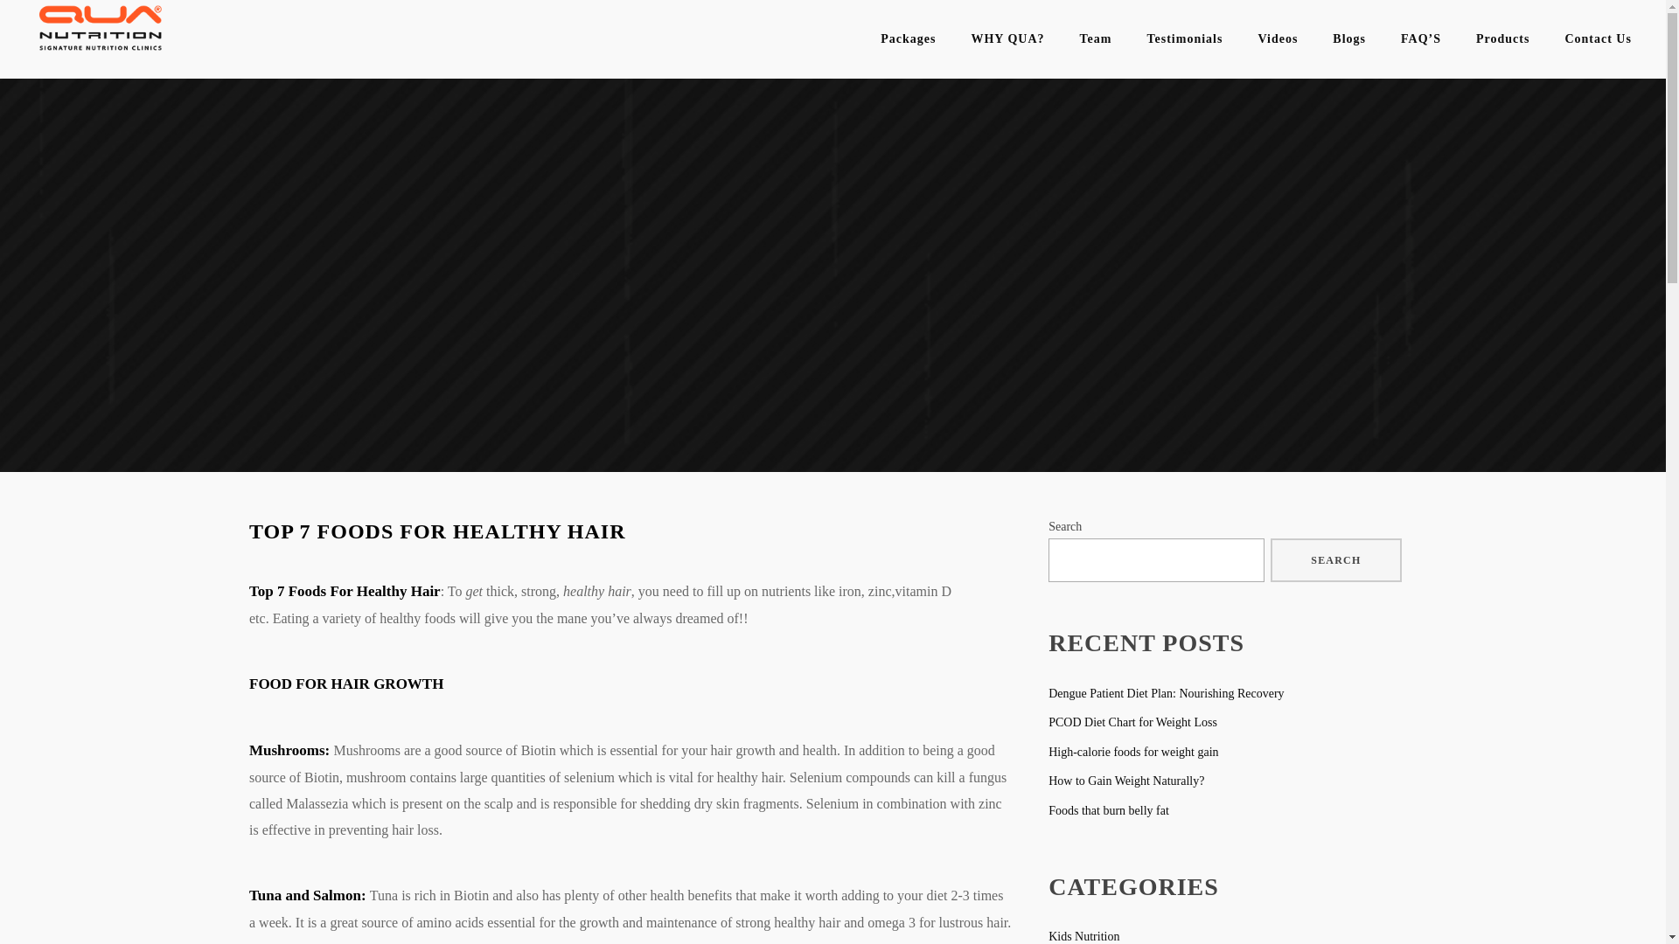  I want to click on Videos, so click(1277, 38).